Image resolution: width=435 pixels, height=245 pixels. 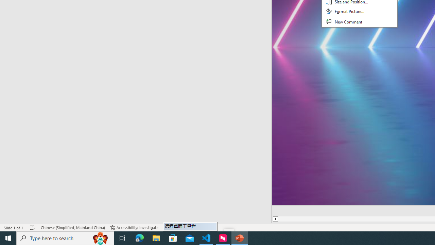 I want to click on Format Picture..., so click(x=360, y=12).